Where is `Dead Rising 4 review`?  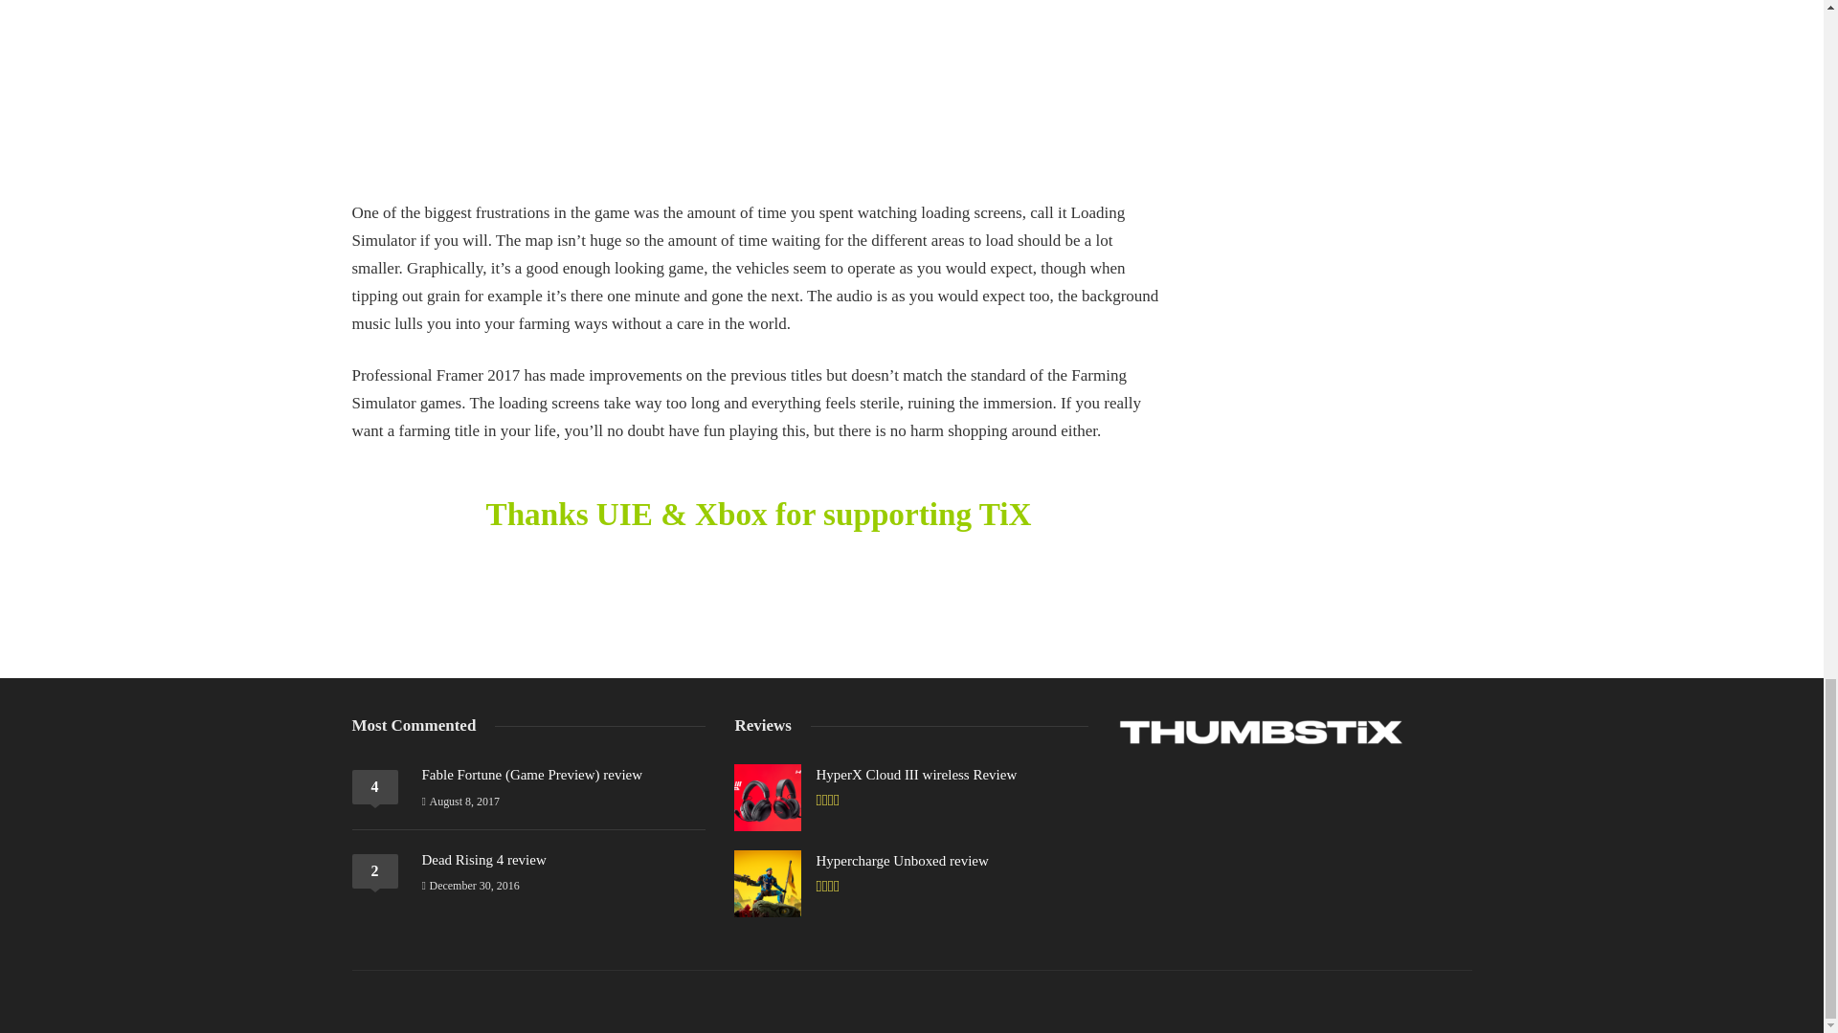 Dead Rising 4 review is located at coordinates (482, 860).